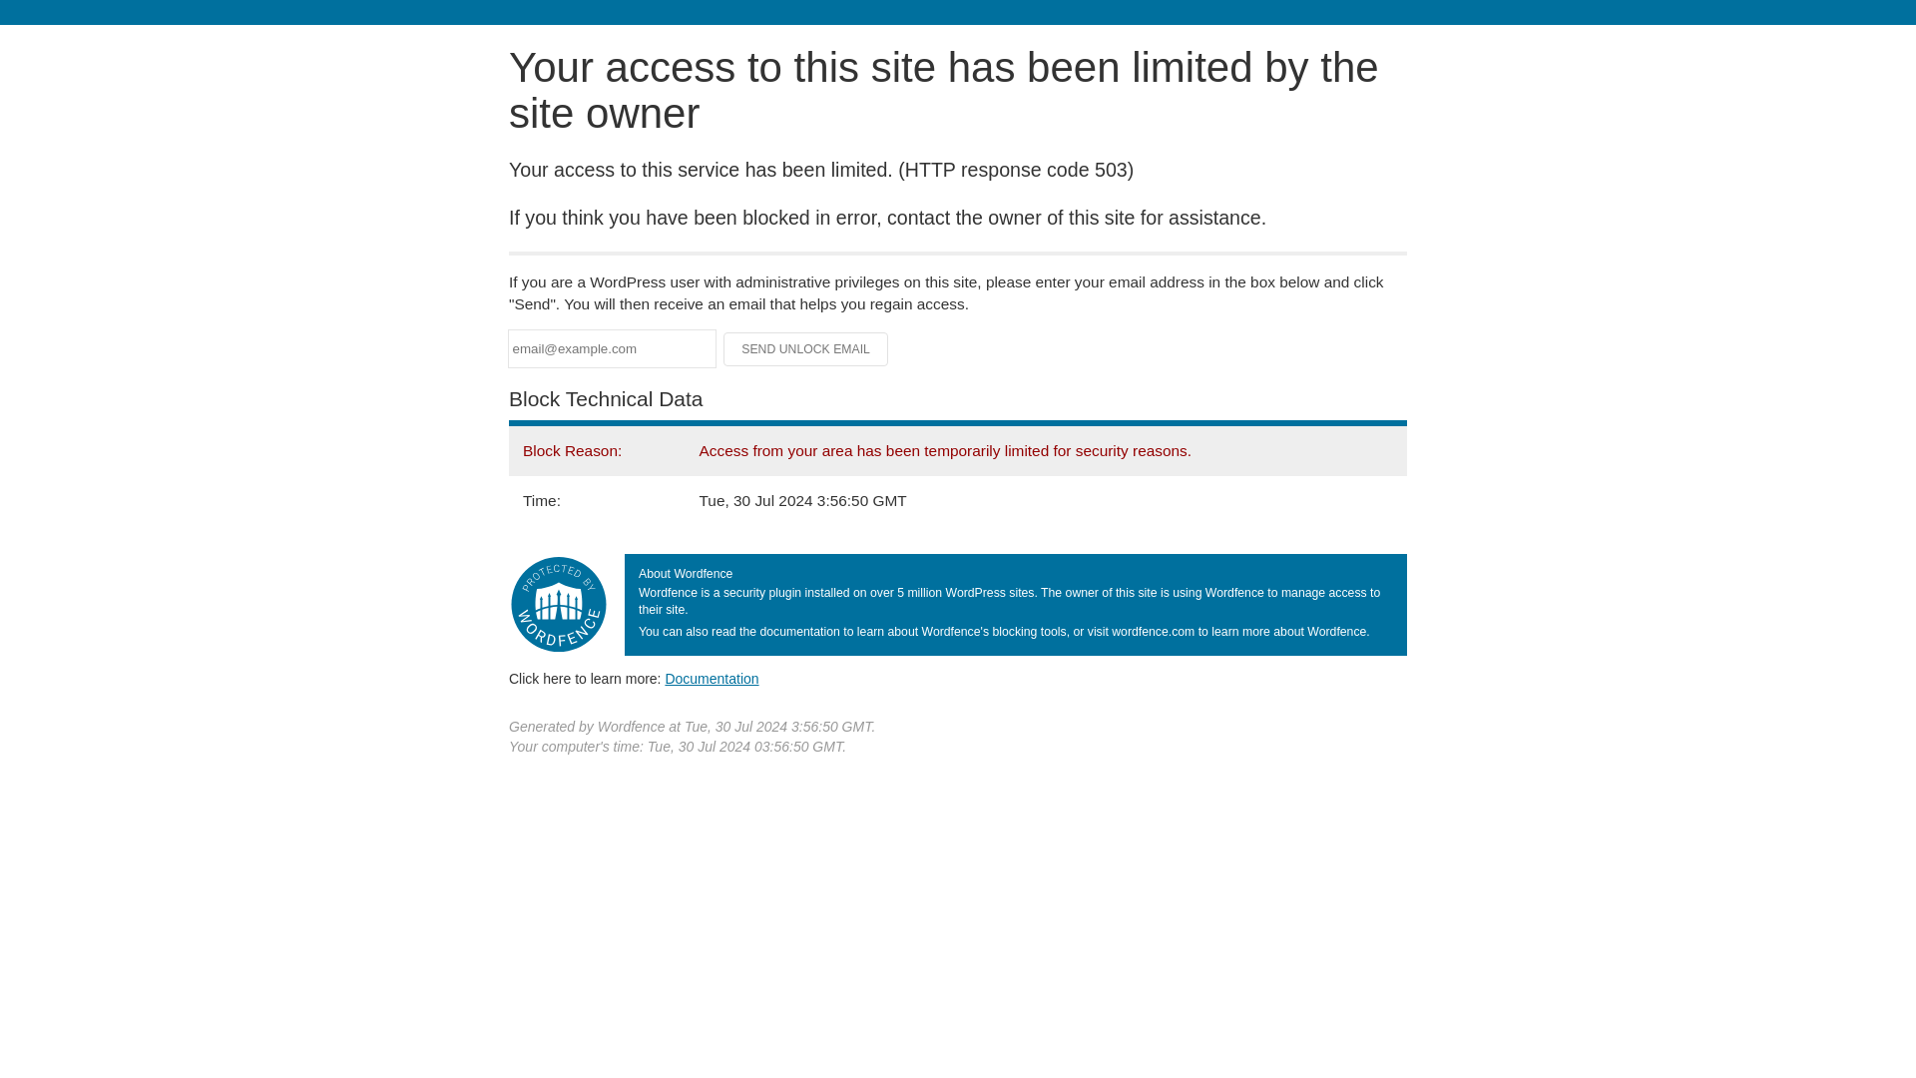 Image resolution: width=1916 pixels, height=1078 pixels. Describe the element at coordinates (712, 678) in the screenshot. I see `Documentation` at that location.